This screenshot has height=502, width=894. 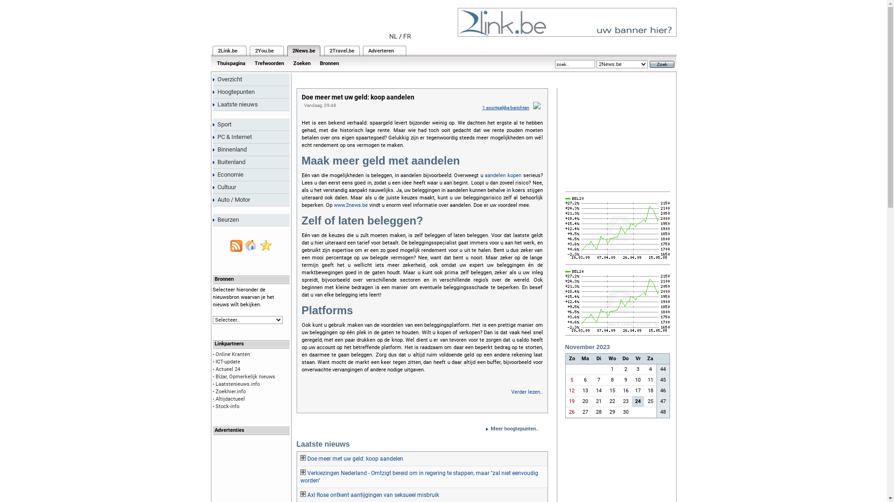 I want to click on Altijdactueel, so click(x=230, y=399).